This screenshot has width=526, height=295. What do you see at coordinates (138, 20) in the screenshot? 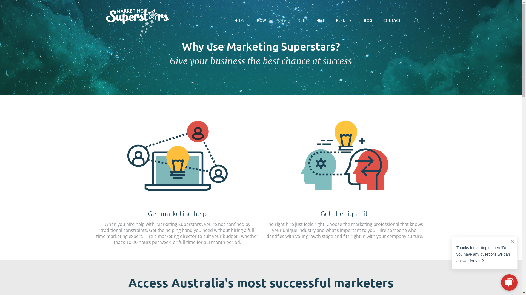
I see `Marketing Superstars` at bounding box center [138, 20].